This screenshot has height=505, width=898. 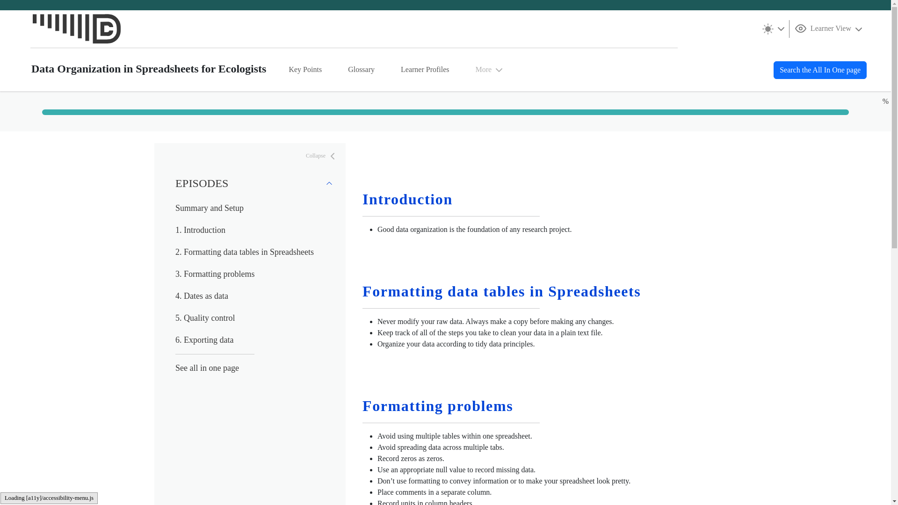 I want to click on Search the All In One page, so click(x=819, y=70).